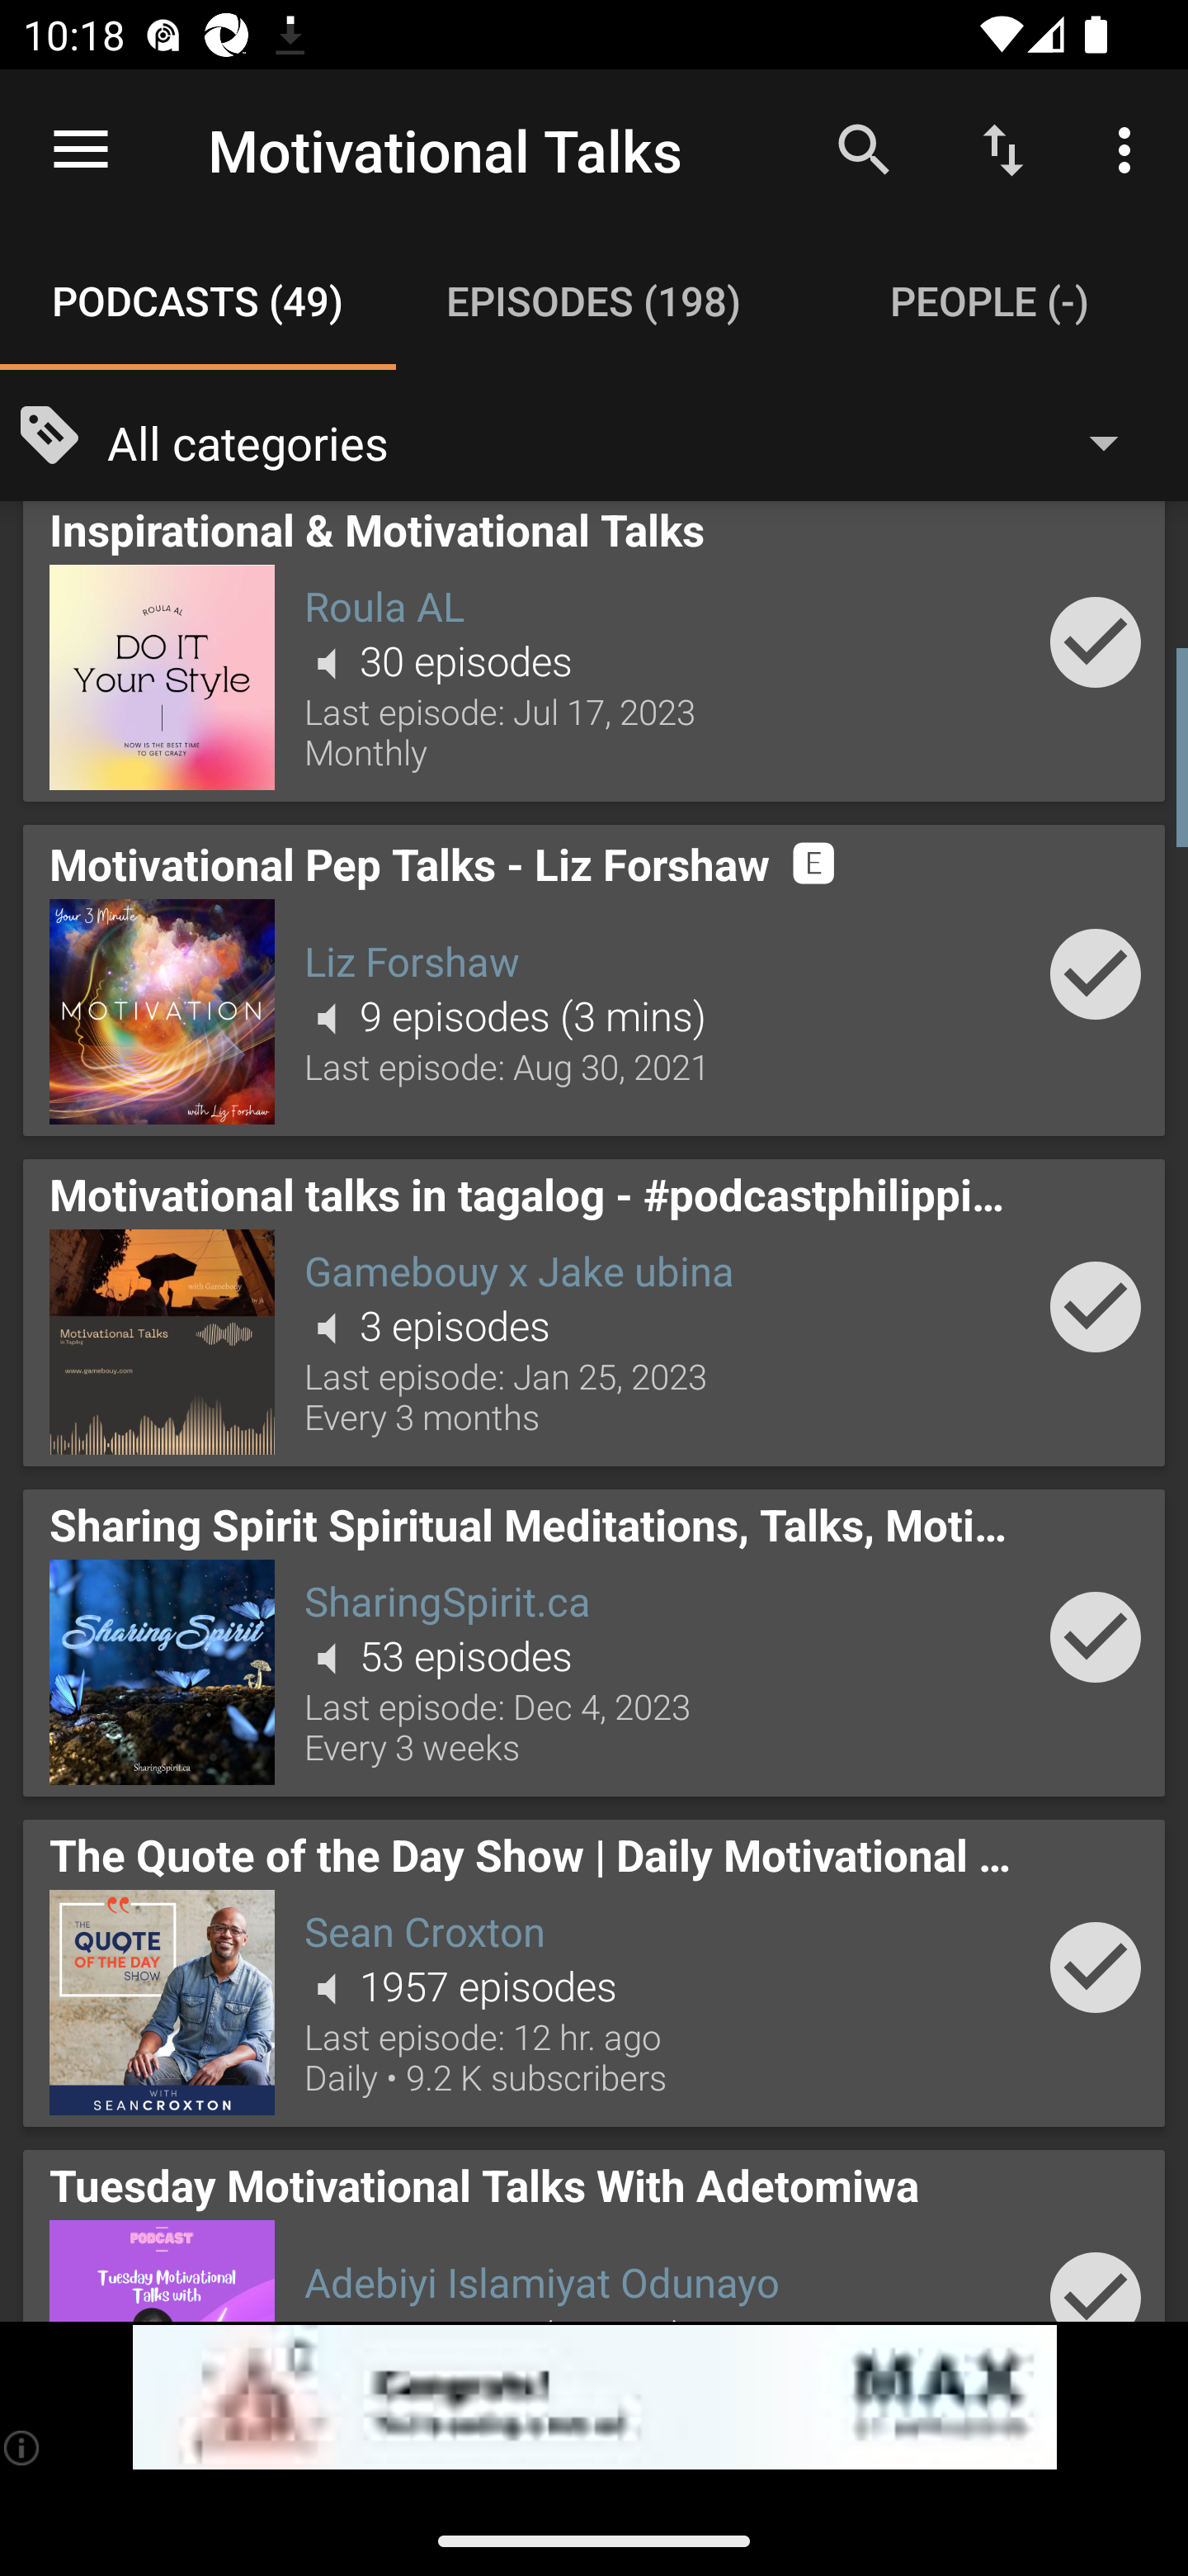 This screenshot has height=2576, width=1188. Describe the element at coordinates (1130, 149) in the screenshot. I see `More options` at that location.